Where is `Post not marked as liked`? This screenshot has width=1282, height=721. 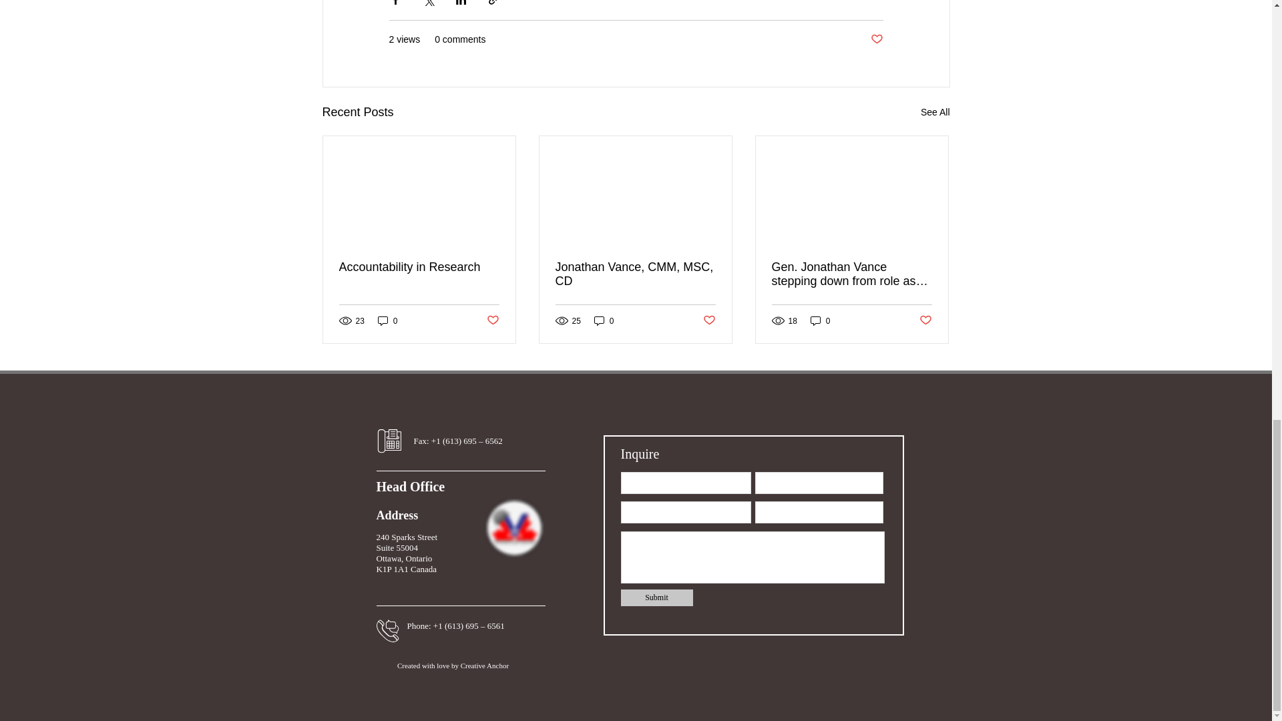
Post not marked as liked is located at coordinates (709, 320).